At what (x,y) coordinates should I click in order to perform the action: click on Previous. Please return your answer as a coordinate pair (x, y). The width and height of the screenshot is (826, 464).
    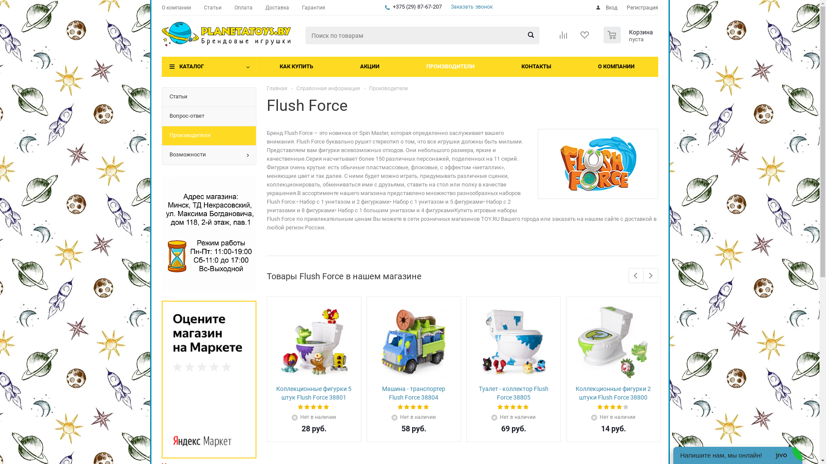
    Looking at the image, I should click on (636, 276).